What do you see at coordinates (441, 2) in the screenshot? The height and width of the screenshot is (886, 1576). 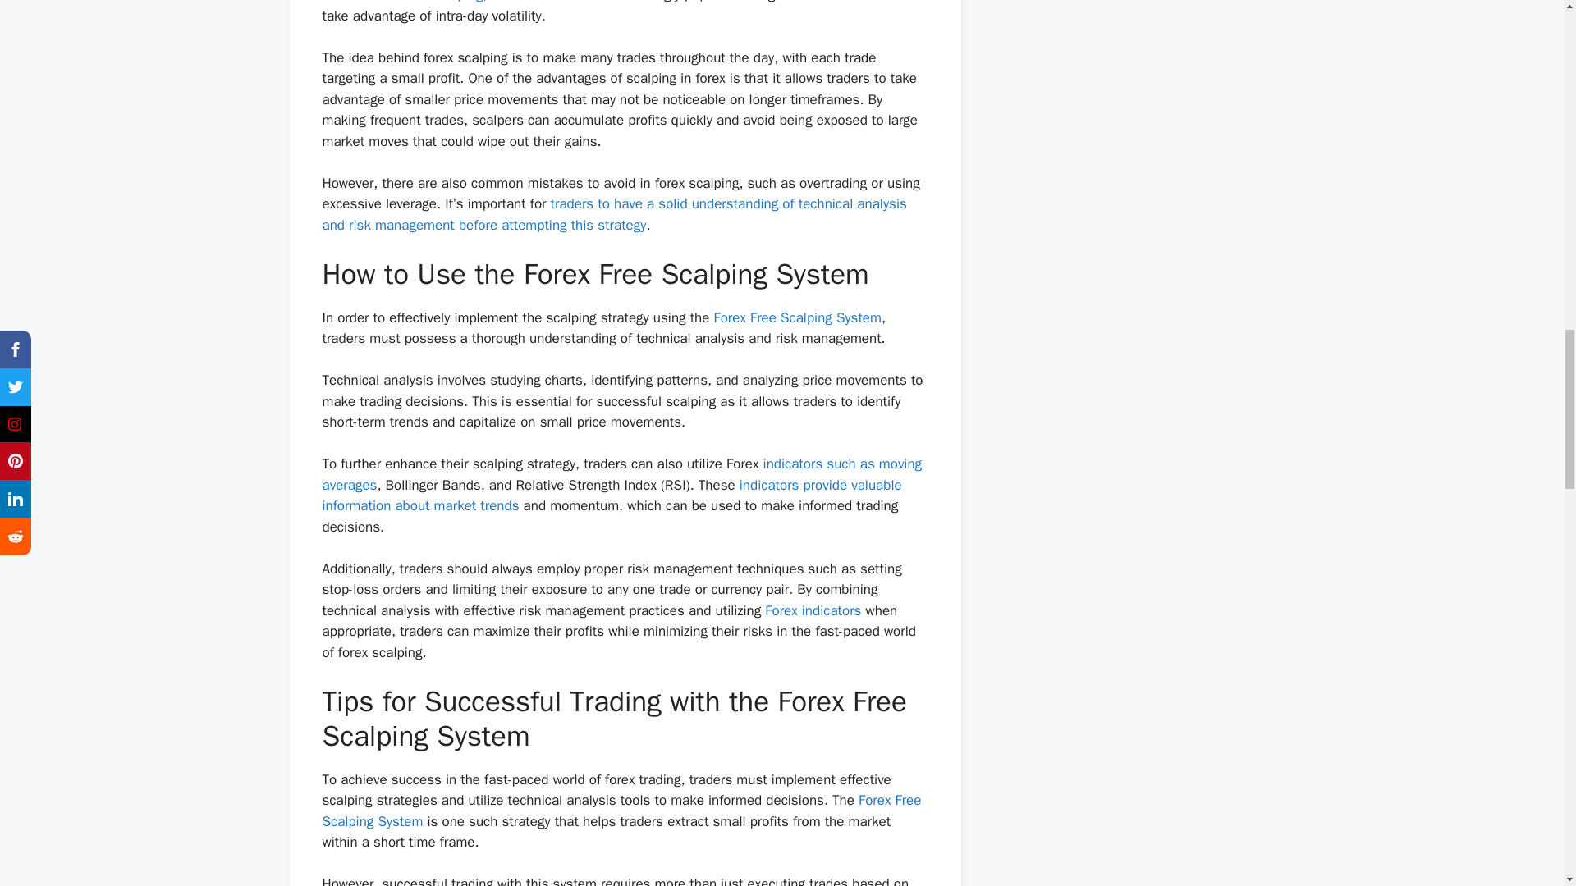 I see `forex scalping` at bounding box center [441, 2].